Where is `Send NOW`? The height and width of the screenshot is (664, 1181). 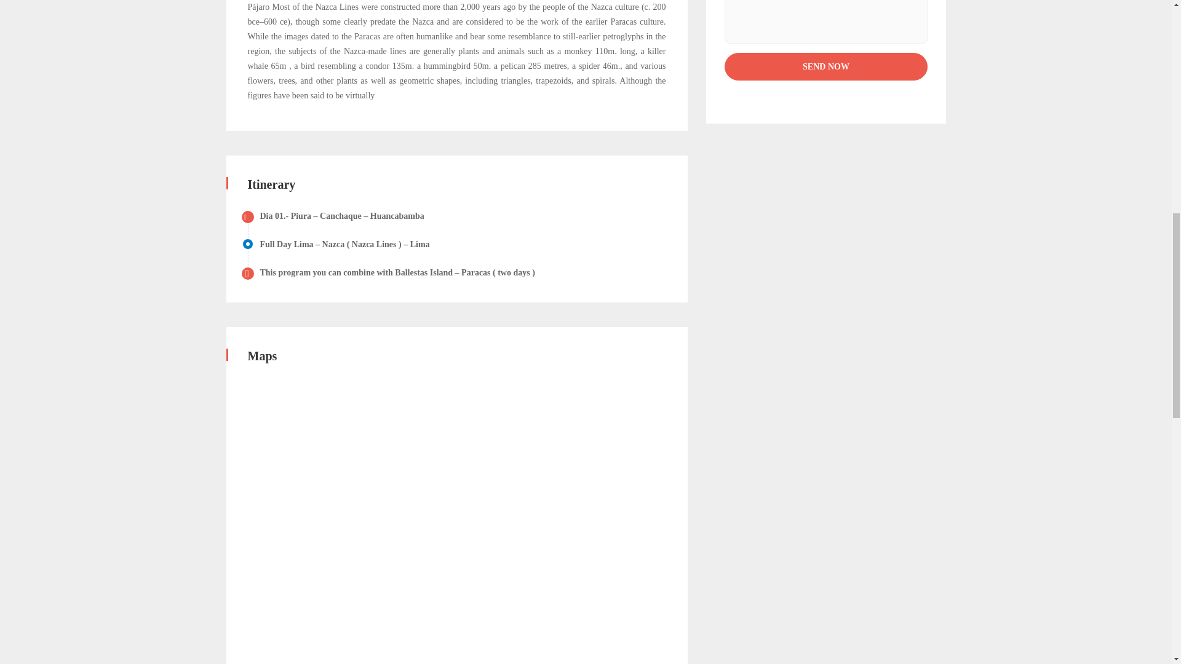
Send NOW is located at coordinates (825, 66).